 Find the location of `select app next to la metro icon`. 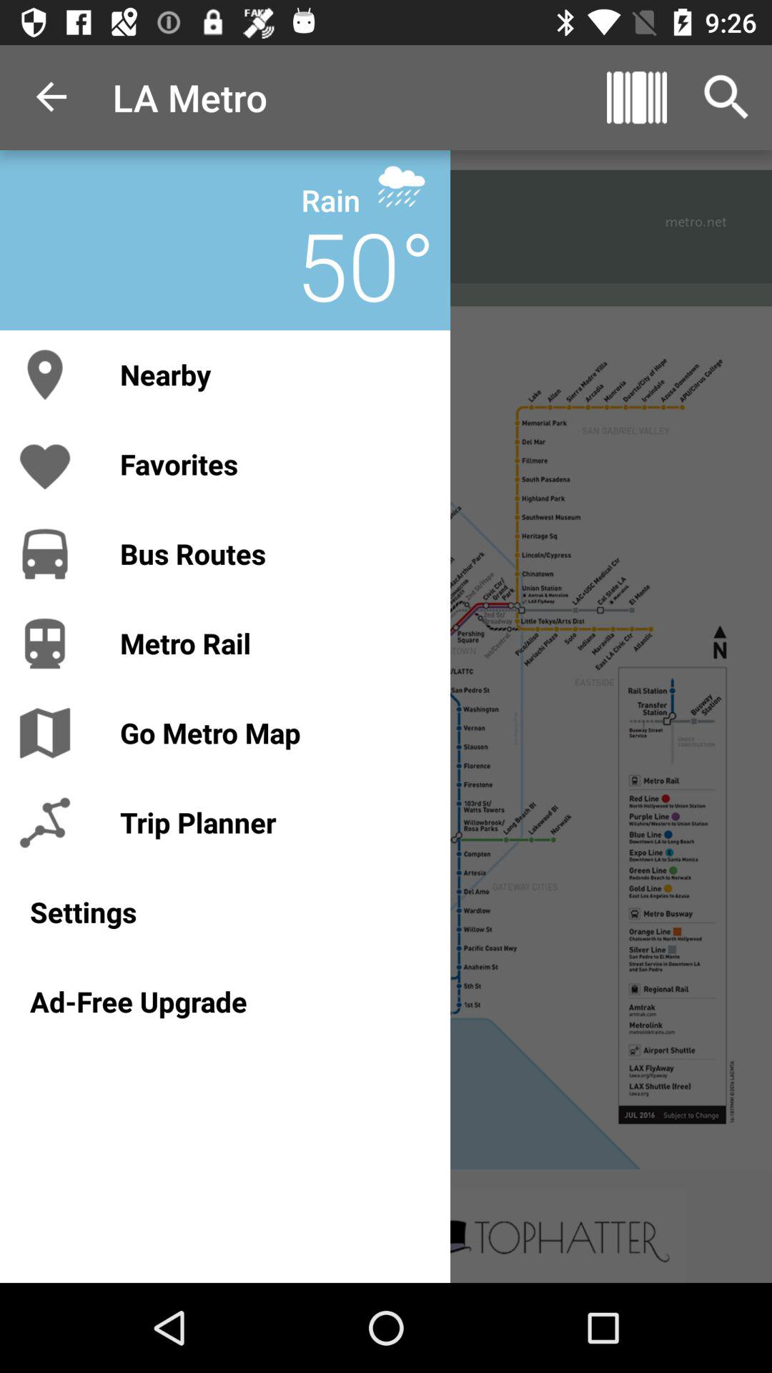

select app next to la metro icon is located at coordinates (52, 97).